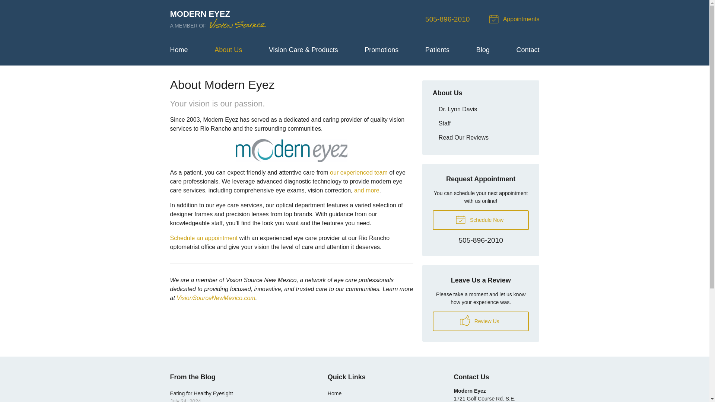  I want to click on Patients, so click(437, 50).